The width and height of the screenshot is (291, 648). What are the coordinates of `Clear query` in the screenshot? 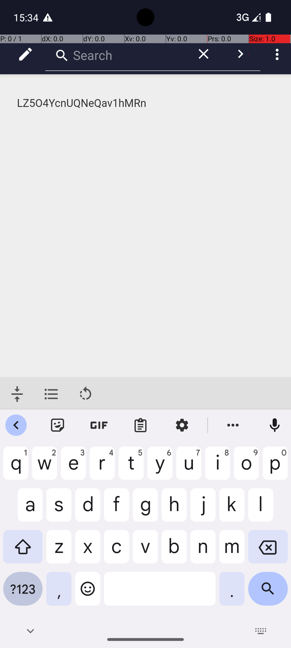 It's located at (204, 54).